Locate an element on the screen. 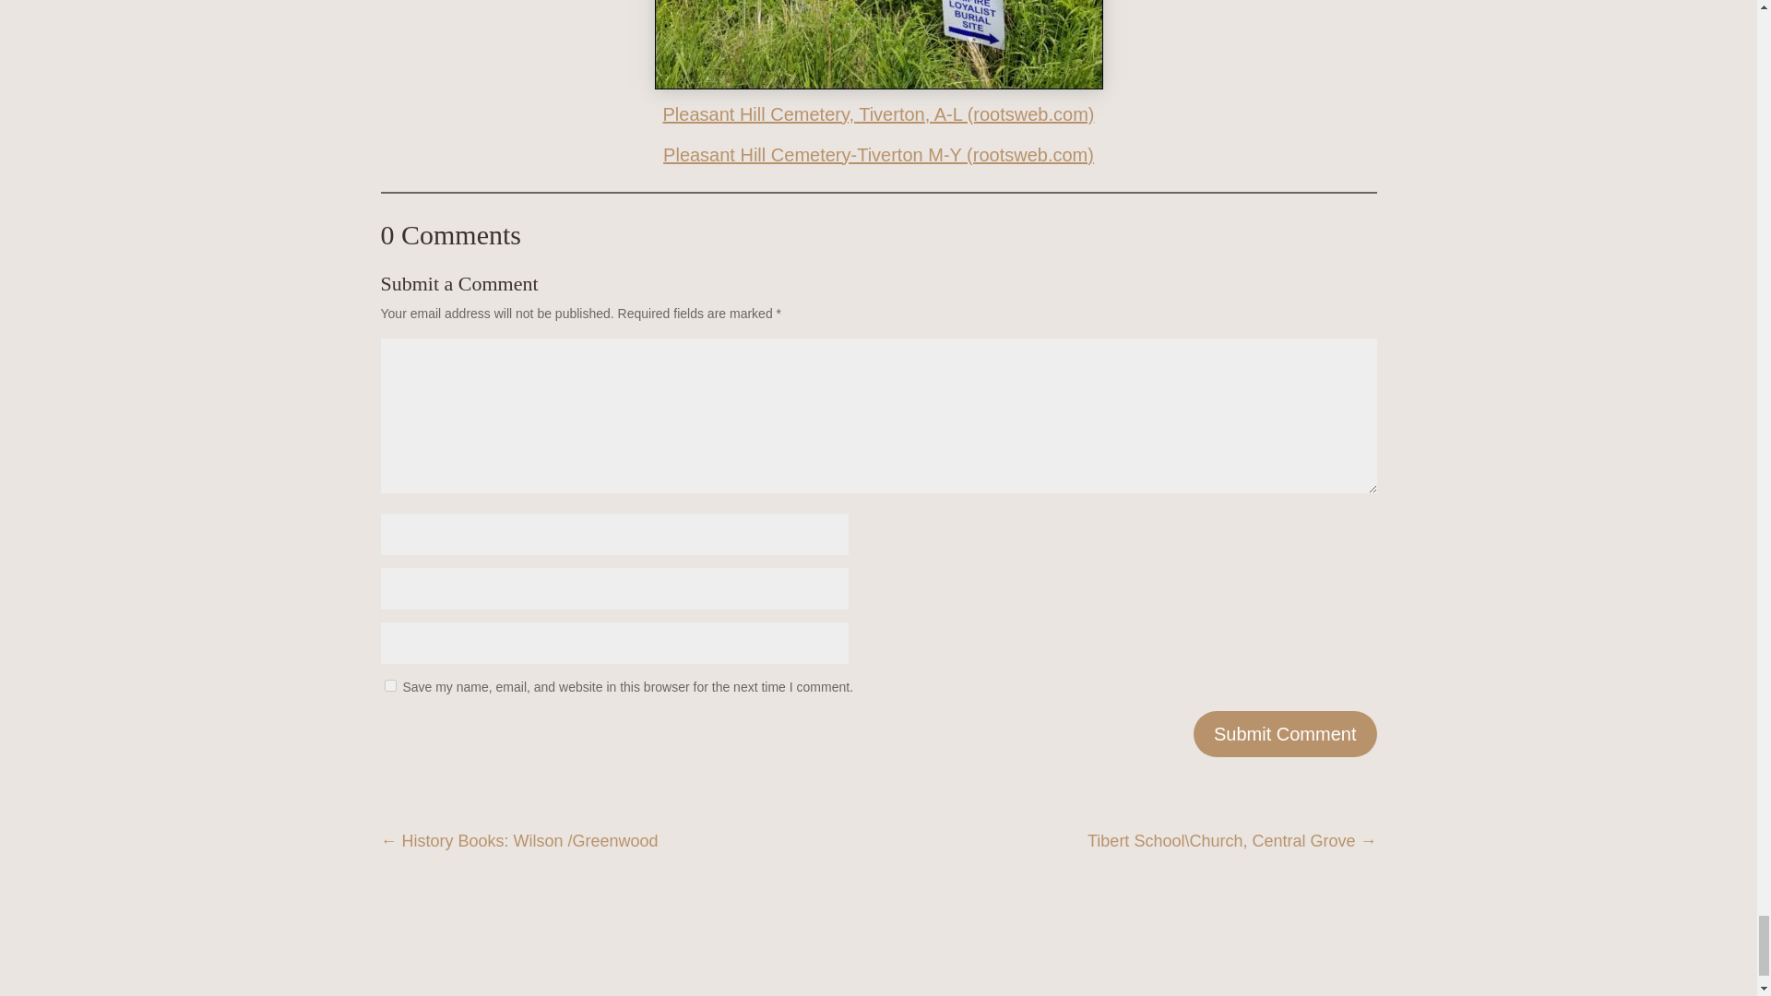 The image size is (1771, 996). yes is located at coordinates (389, 684).